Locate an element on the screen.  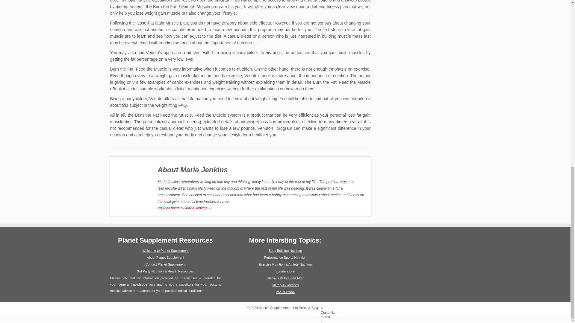
Contact Planet Supplement is located at coordinates (165, 264).